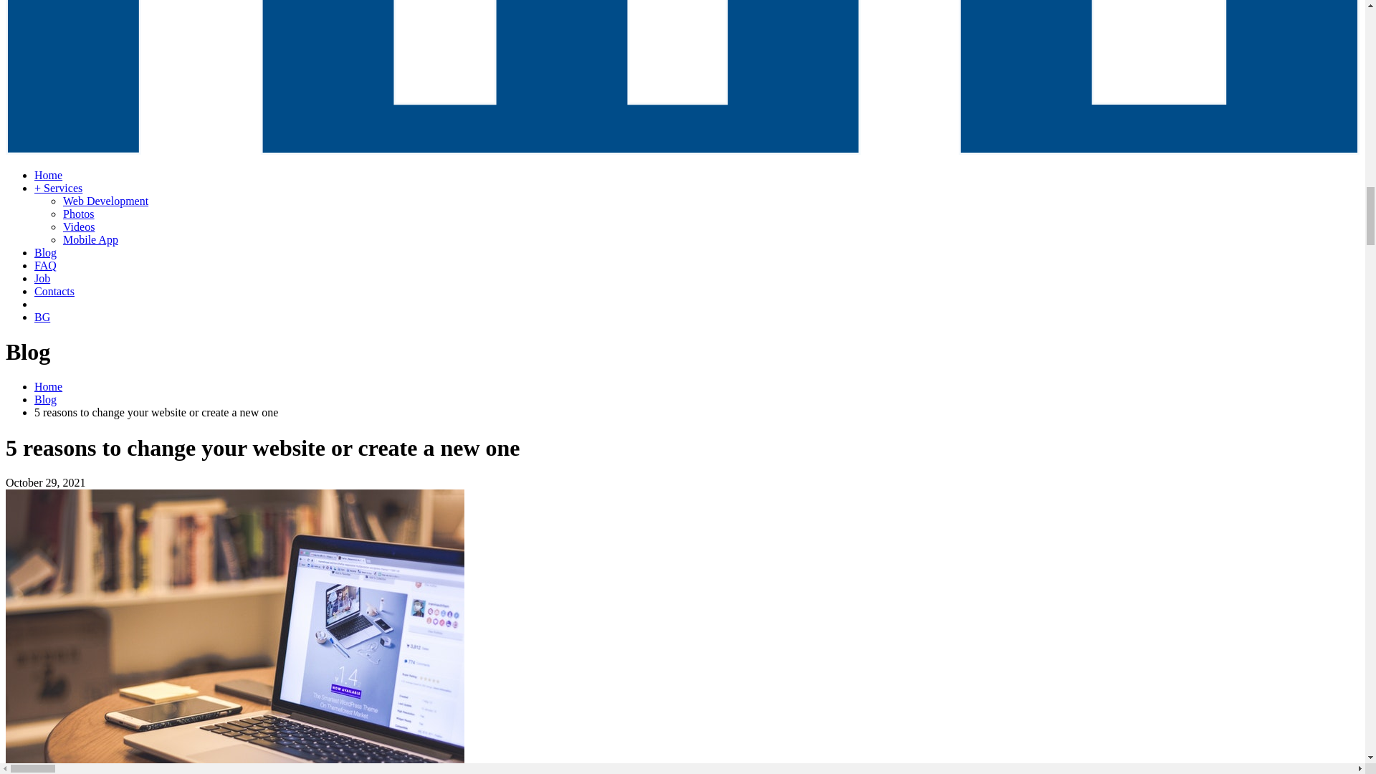 The width and height of the screenshot is (1376, 774). Describe the element at coordinates (79, 214) in the screenshot. I see `Photos` at that location.